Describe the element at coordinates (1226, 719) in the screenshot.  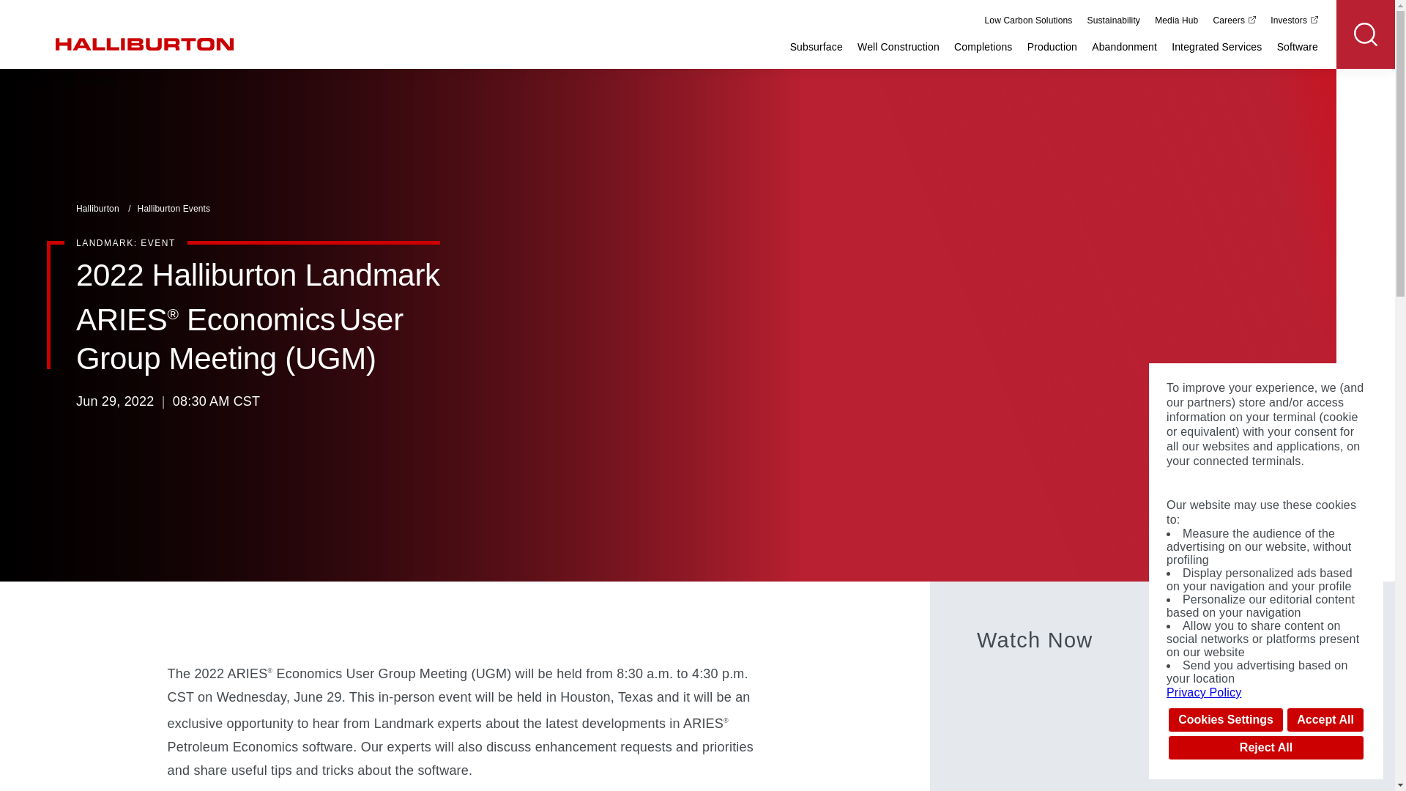
I see `Cookies Settings` at that location.